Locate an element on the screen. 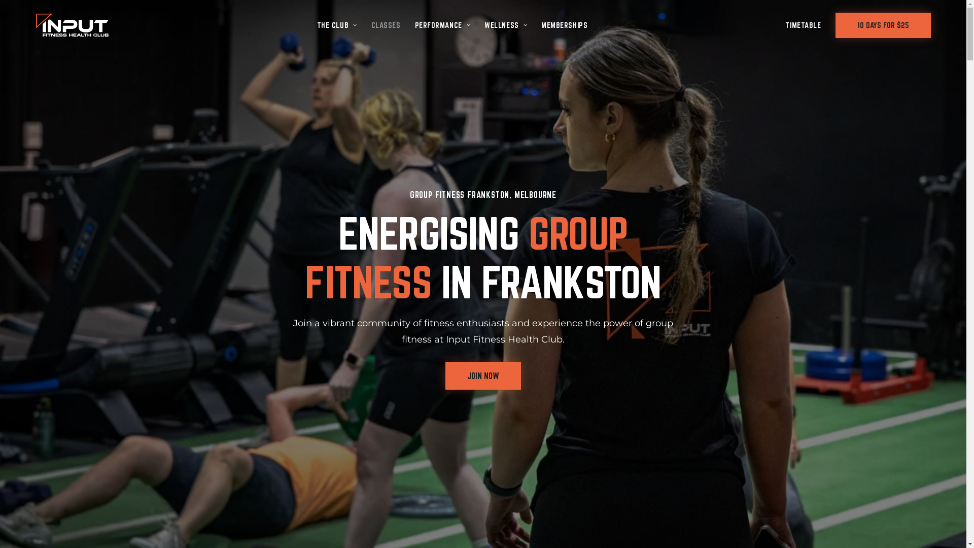  JOIN NOW is located at coordinates (483, 375).